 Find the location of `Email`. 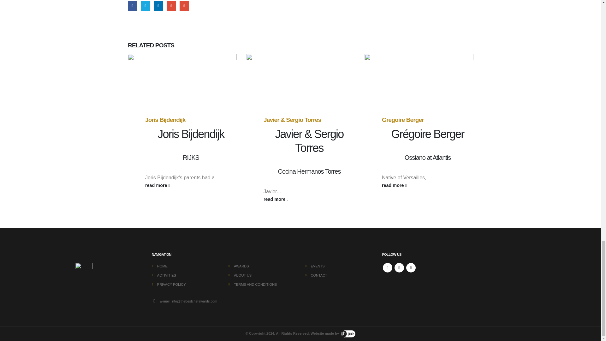

Email is located at coordinates (184, 6).